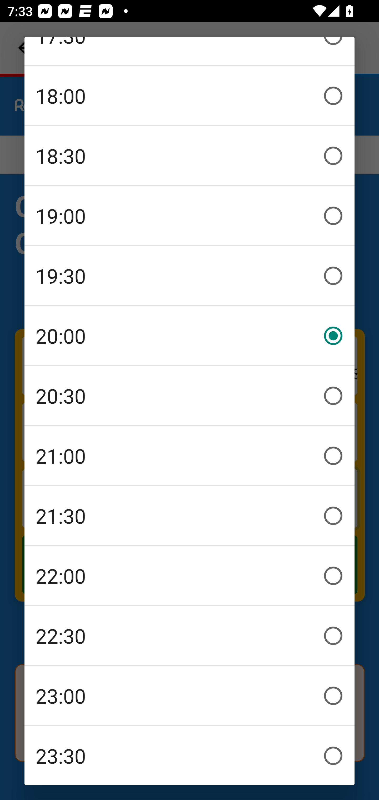 The height and width of the screenshot is (800, 379). What do you see at coordinates (189, 276) in the screenshot?
I see `19:30` at bounding box center [189, 276].